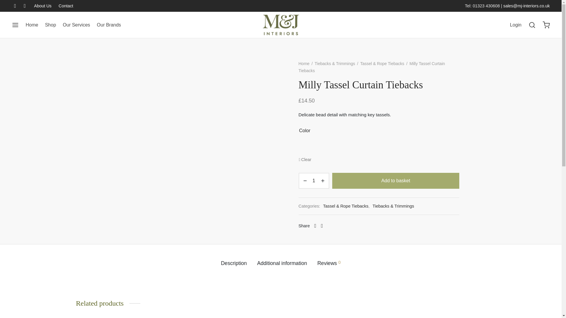  I want to click on 1, so click(314, 181).